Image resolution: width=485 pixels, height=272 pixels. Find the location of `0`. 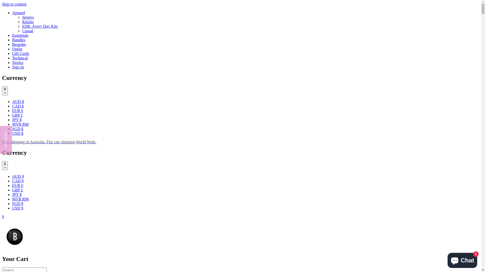

0 is located at coordinates (3, 217).